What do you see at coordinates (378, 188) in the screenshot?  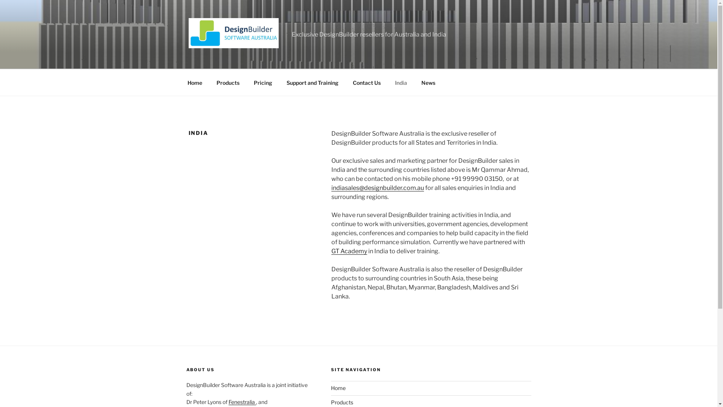 I see `indiasales@designbuilder.com.au` at bounding box center [378, 188].